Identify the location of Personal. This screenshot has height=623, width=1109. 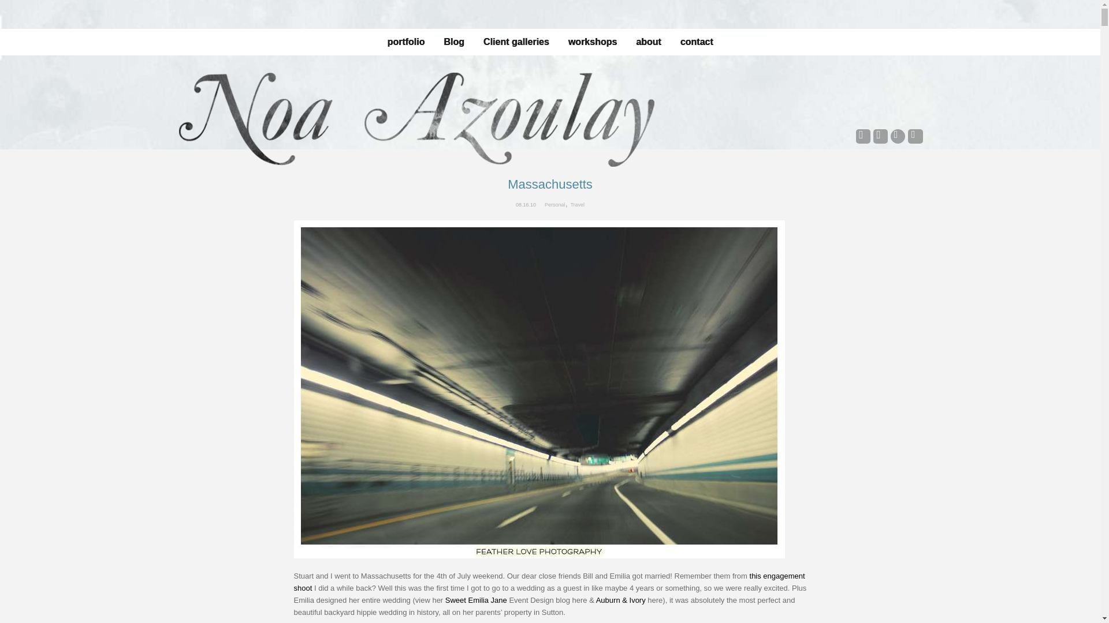
(554, 205).